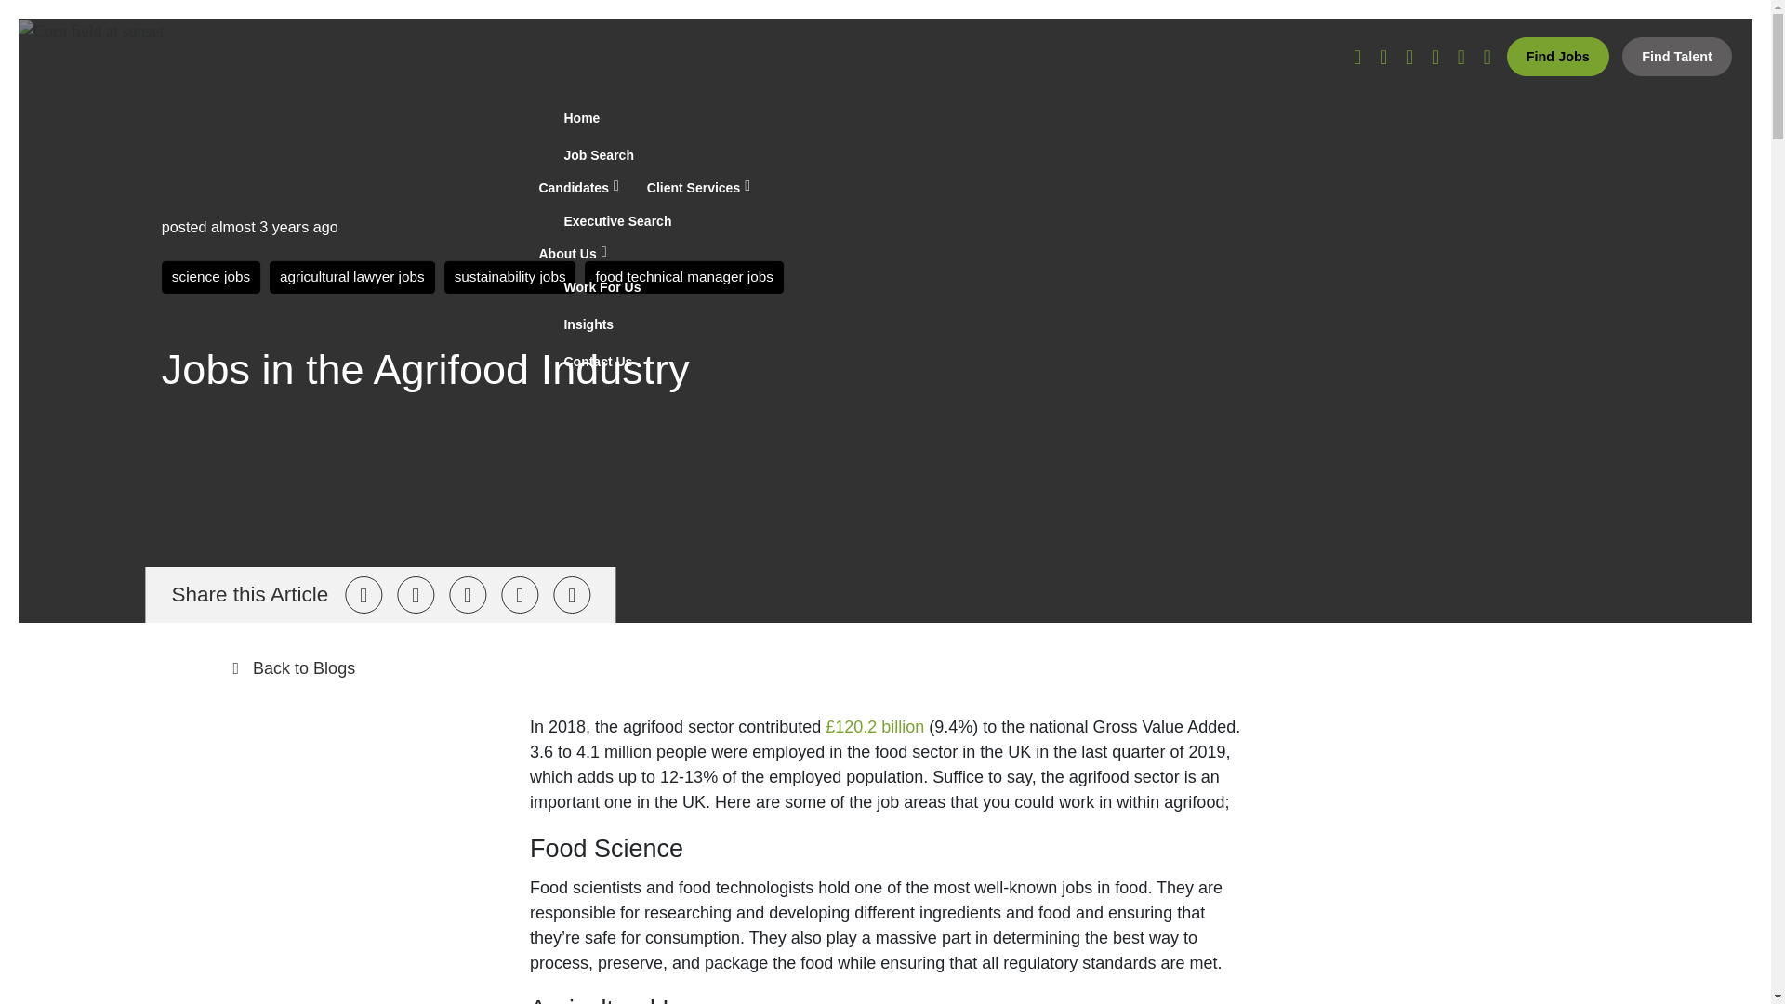 The width and height of the screenshot is (1785, 1004). What do you see at coordinates (520, 594) in the screenshot?
I see `Email this` at bounding box center [520, 594].